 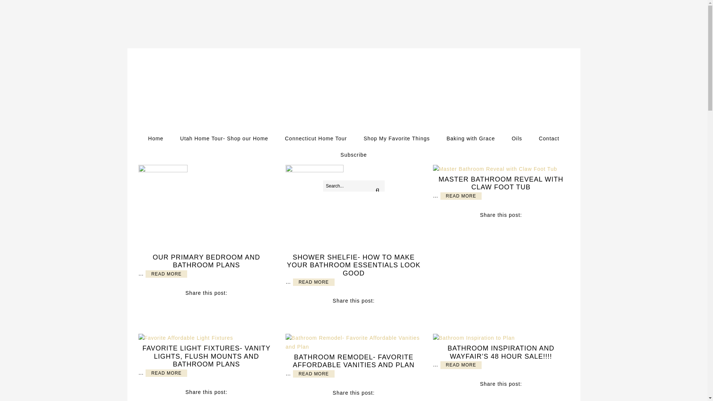 I want to click on Shop My Favorite Things, so click(x=396, y=138).